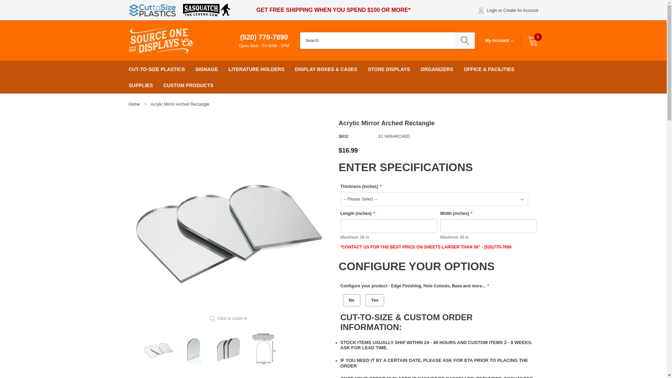 This screenshot has width=672, height=378. Describe the element at coordinates (206, 69) in the screenshot. I see `SIGNAGE` at that location.